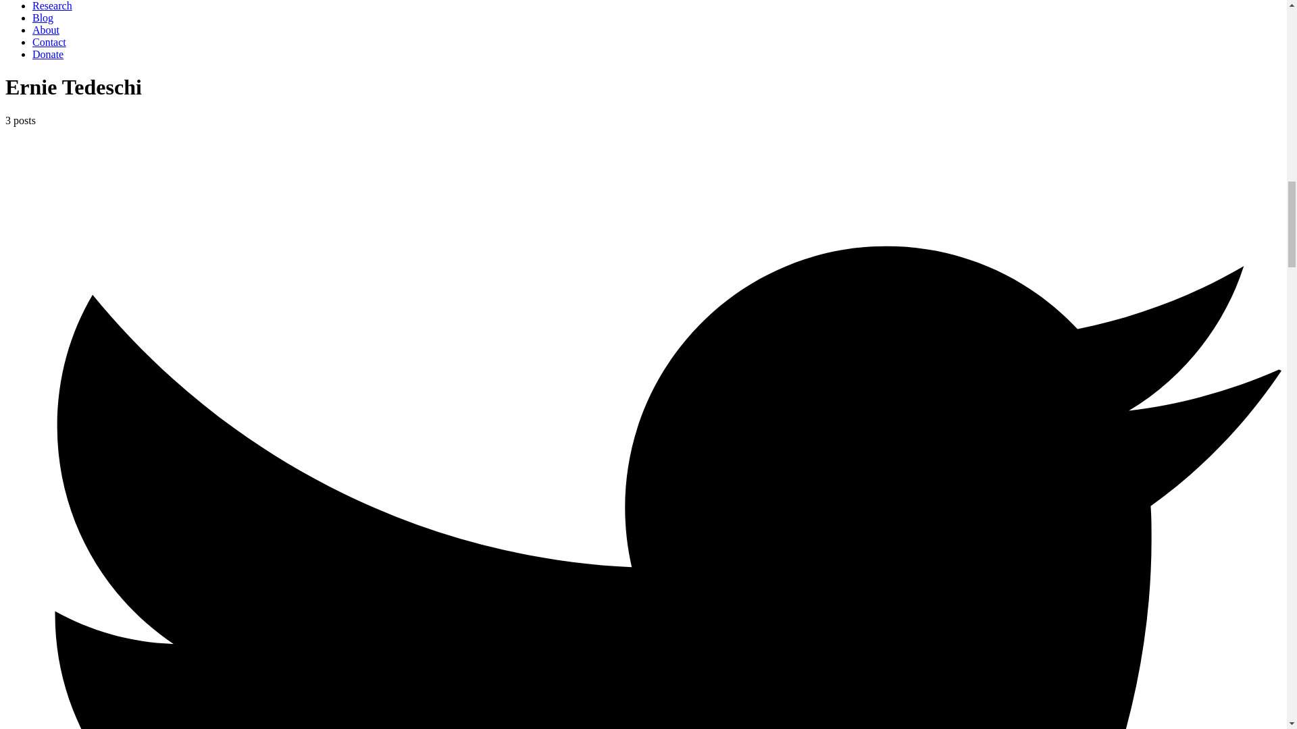 This screenshot has width=1297, height=729. What do you see at coordinates (46, 30) in the screenshot?
I see `About` at bounding box center [46, 30].